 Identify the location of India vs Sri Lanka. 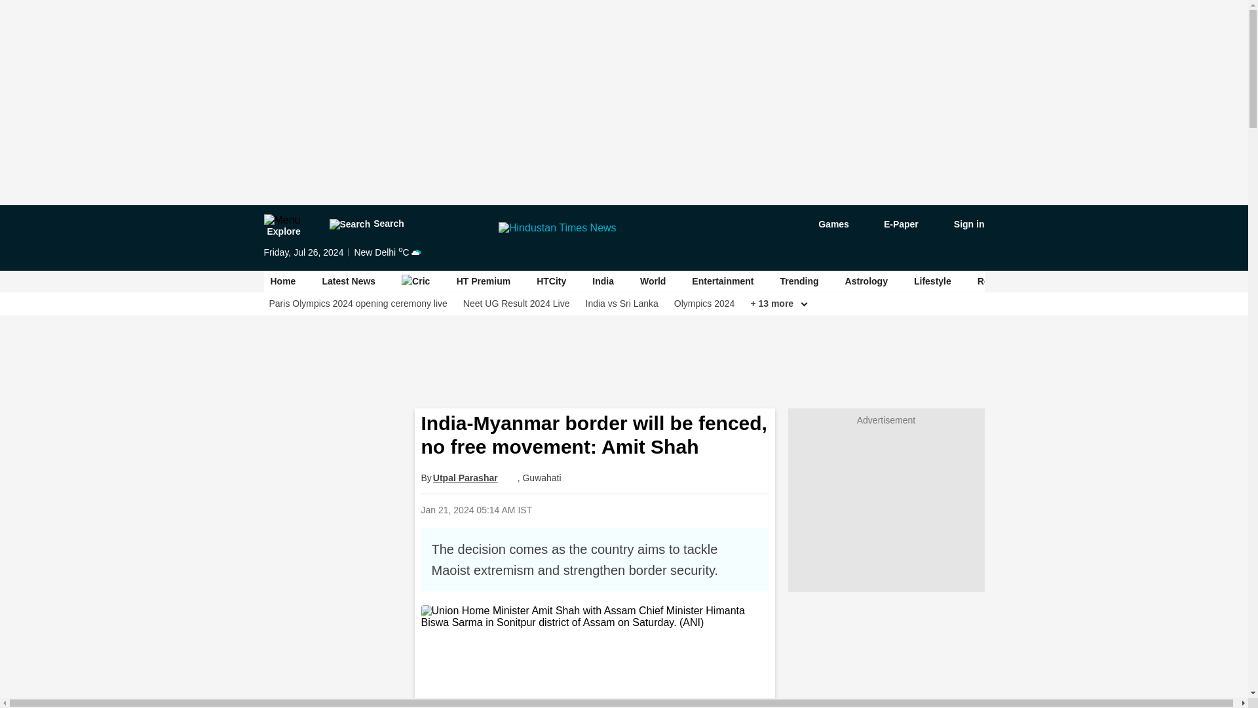
(622, 304).